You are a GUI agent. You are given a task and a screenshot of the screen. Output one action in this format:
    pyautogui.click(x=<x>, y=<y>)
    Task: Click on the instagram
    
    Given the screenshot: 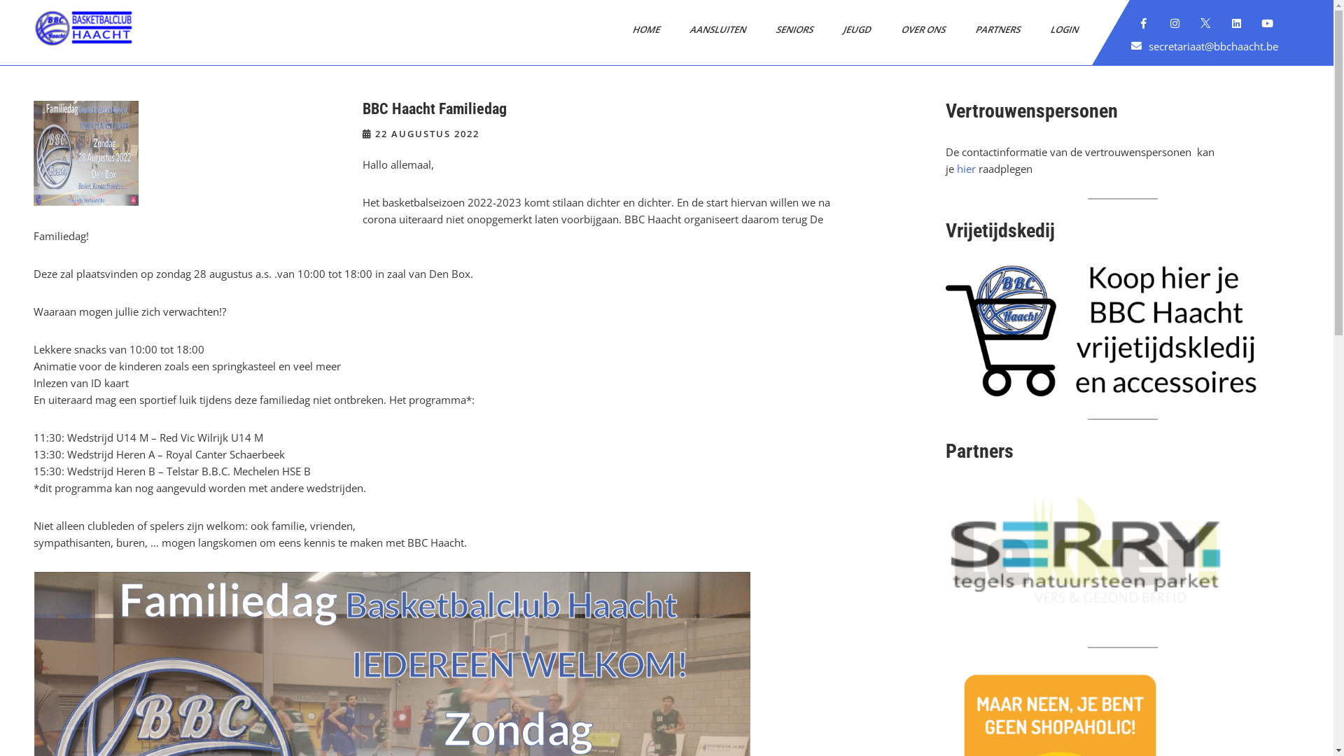 What is the action you would take?
    pyautogui.click(x=1175, y=24)
    